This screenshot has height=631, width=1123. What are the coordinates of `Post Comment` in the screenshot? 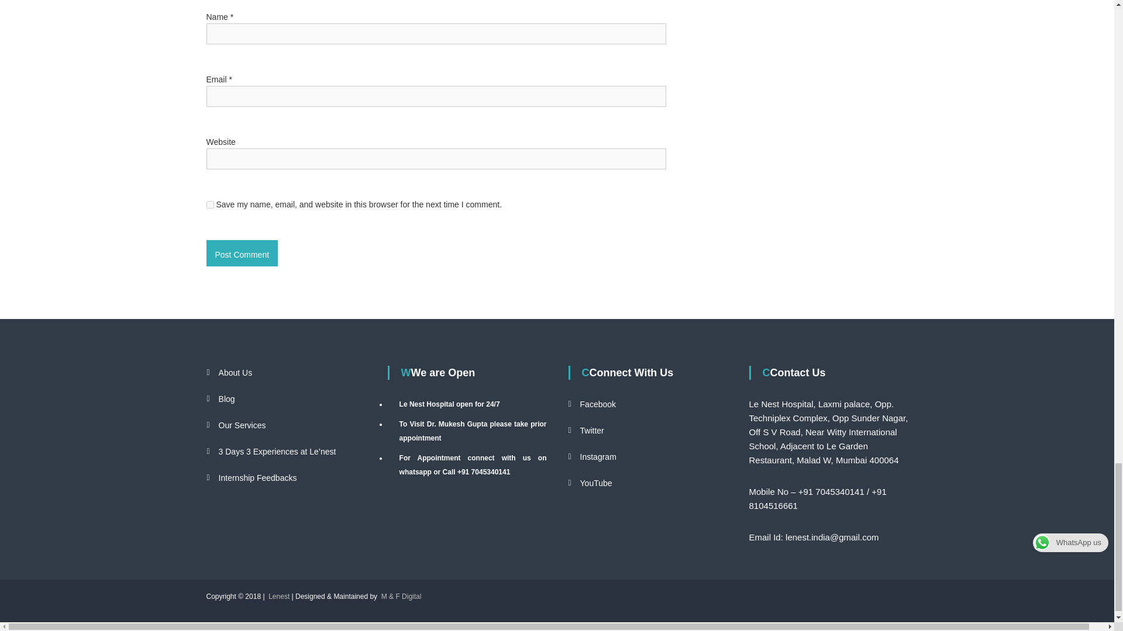 It's located at (241, 253).